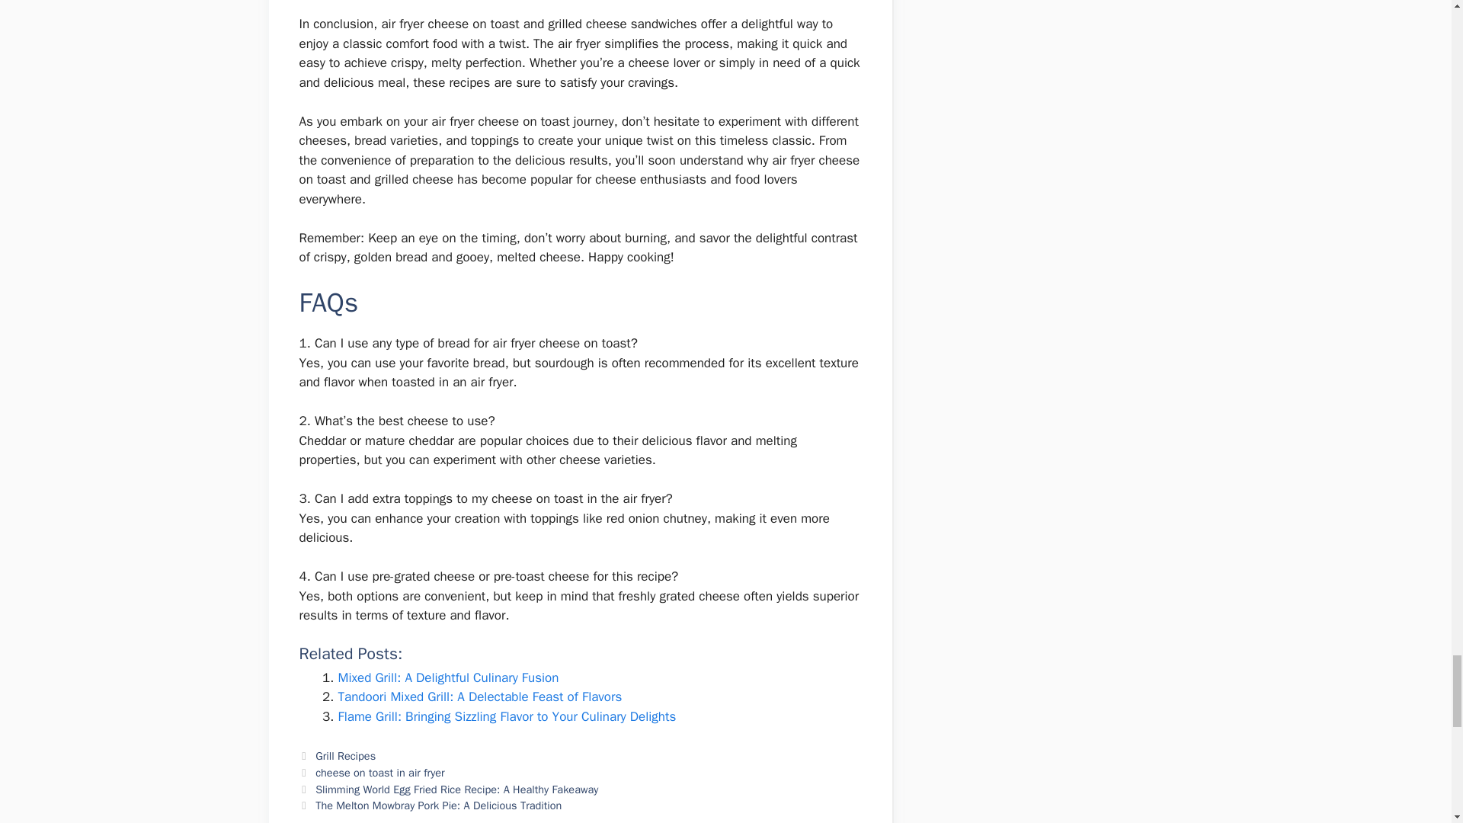  I want to click on Mixed Grill: A Delightful Culinary Fusion, so click(448, 677).